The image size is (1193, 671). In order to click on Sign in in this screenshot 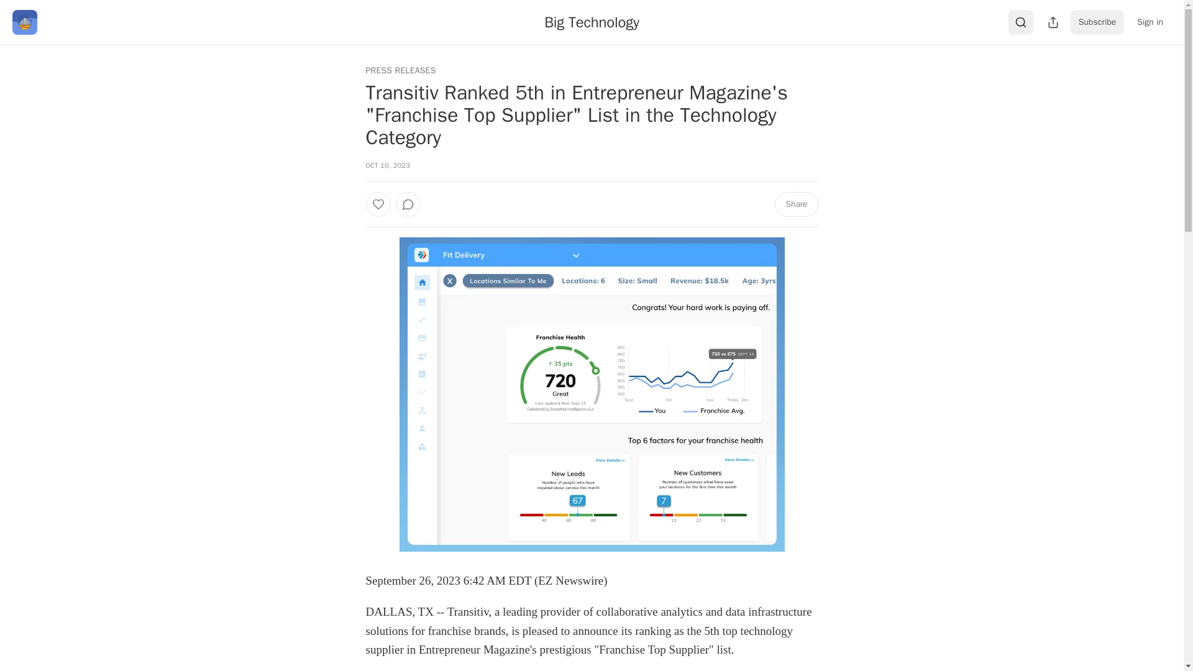, I will do `click(1150, 22)`.